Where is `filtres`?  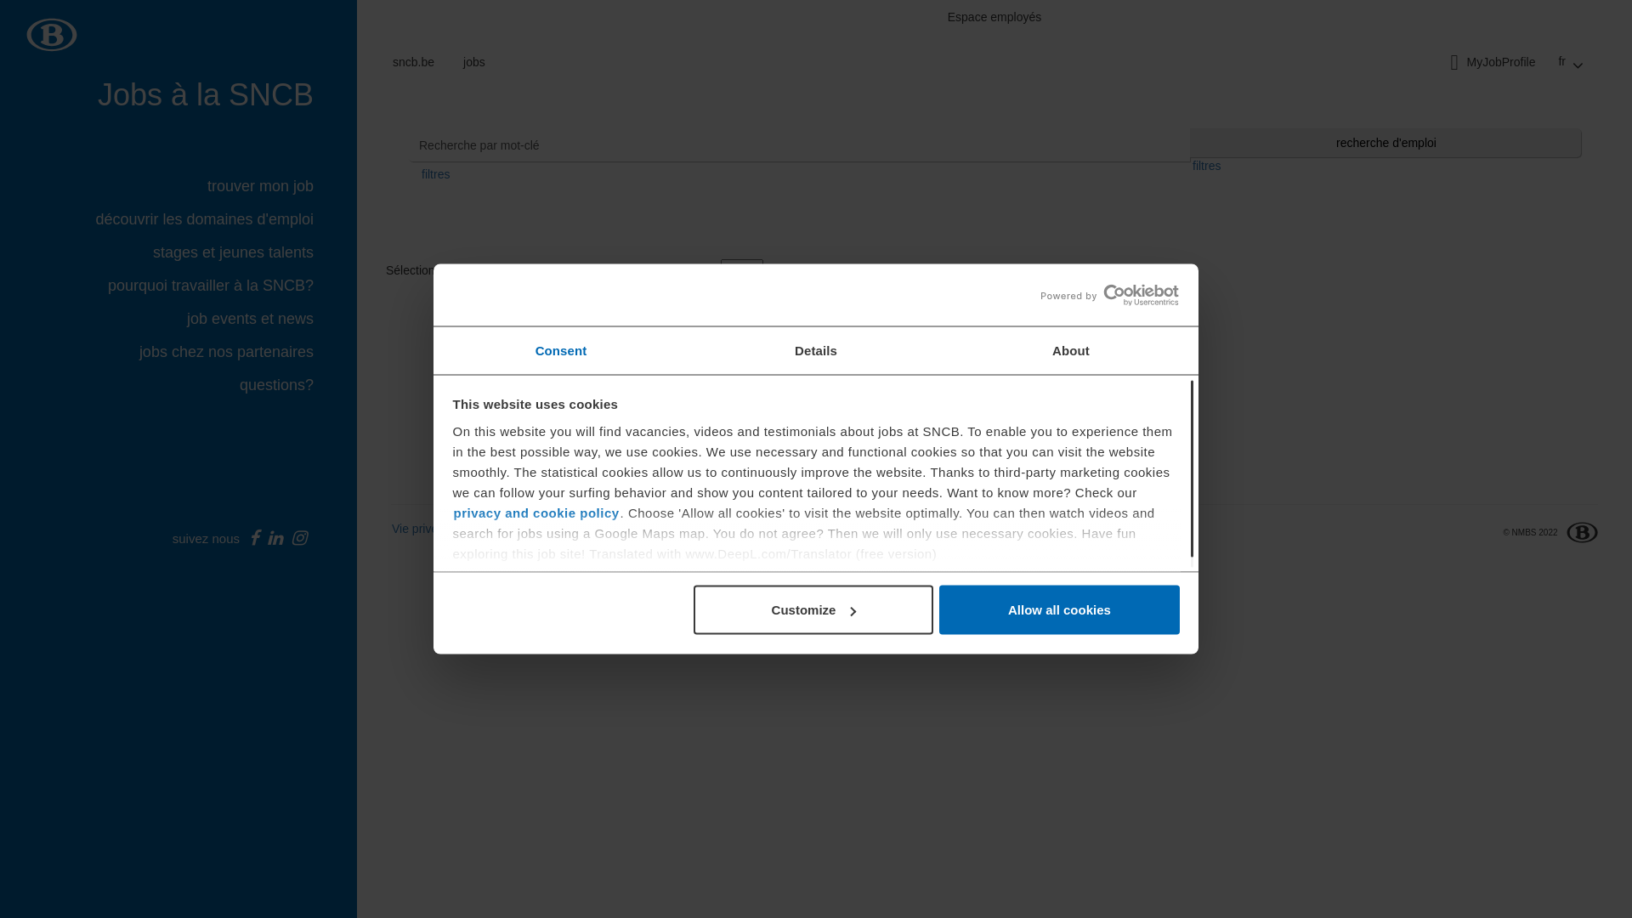
filtres is located at coordinates (435, 174).